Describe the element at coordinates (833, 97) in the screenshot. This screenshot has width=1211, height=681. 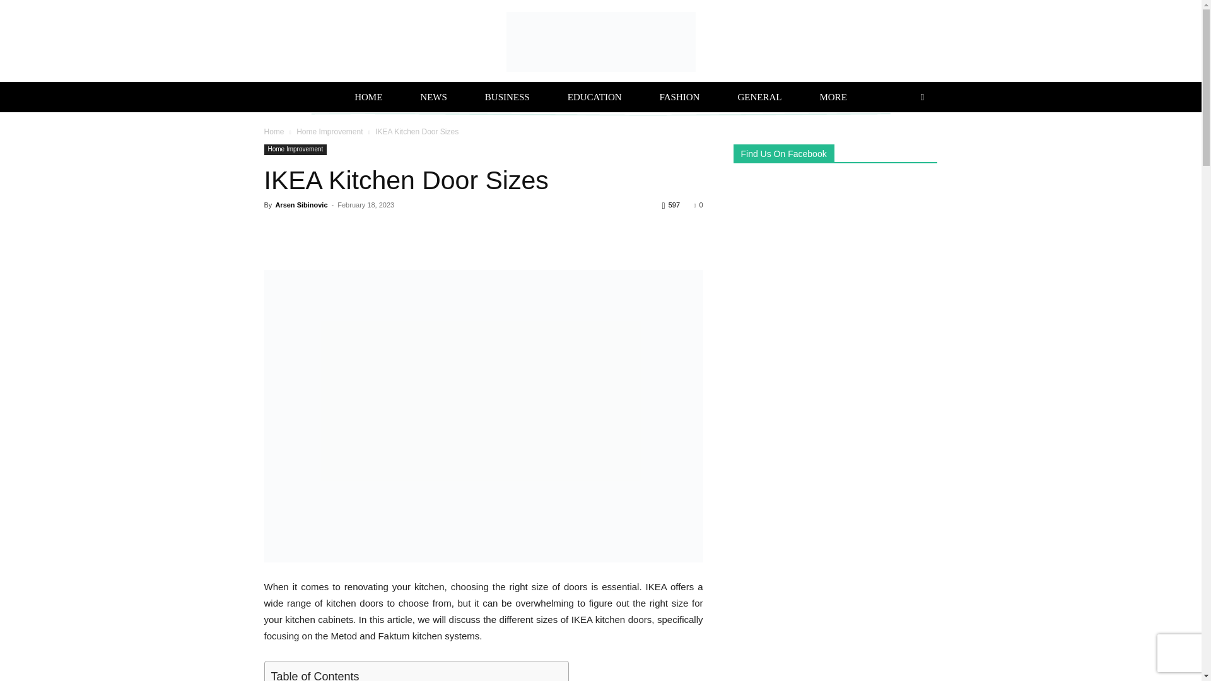
I see `MORE` at that location.